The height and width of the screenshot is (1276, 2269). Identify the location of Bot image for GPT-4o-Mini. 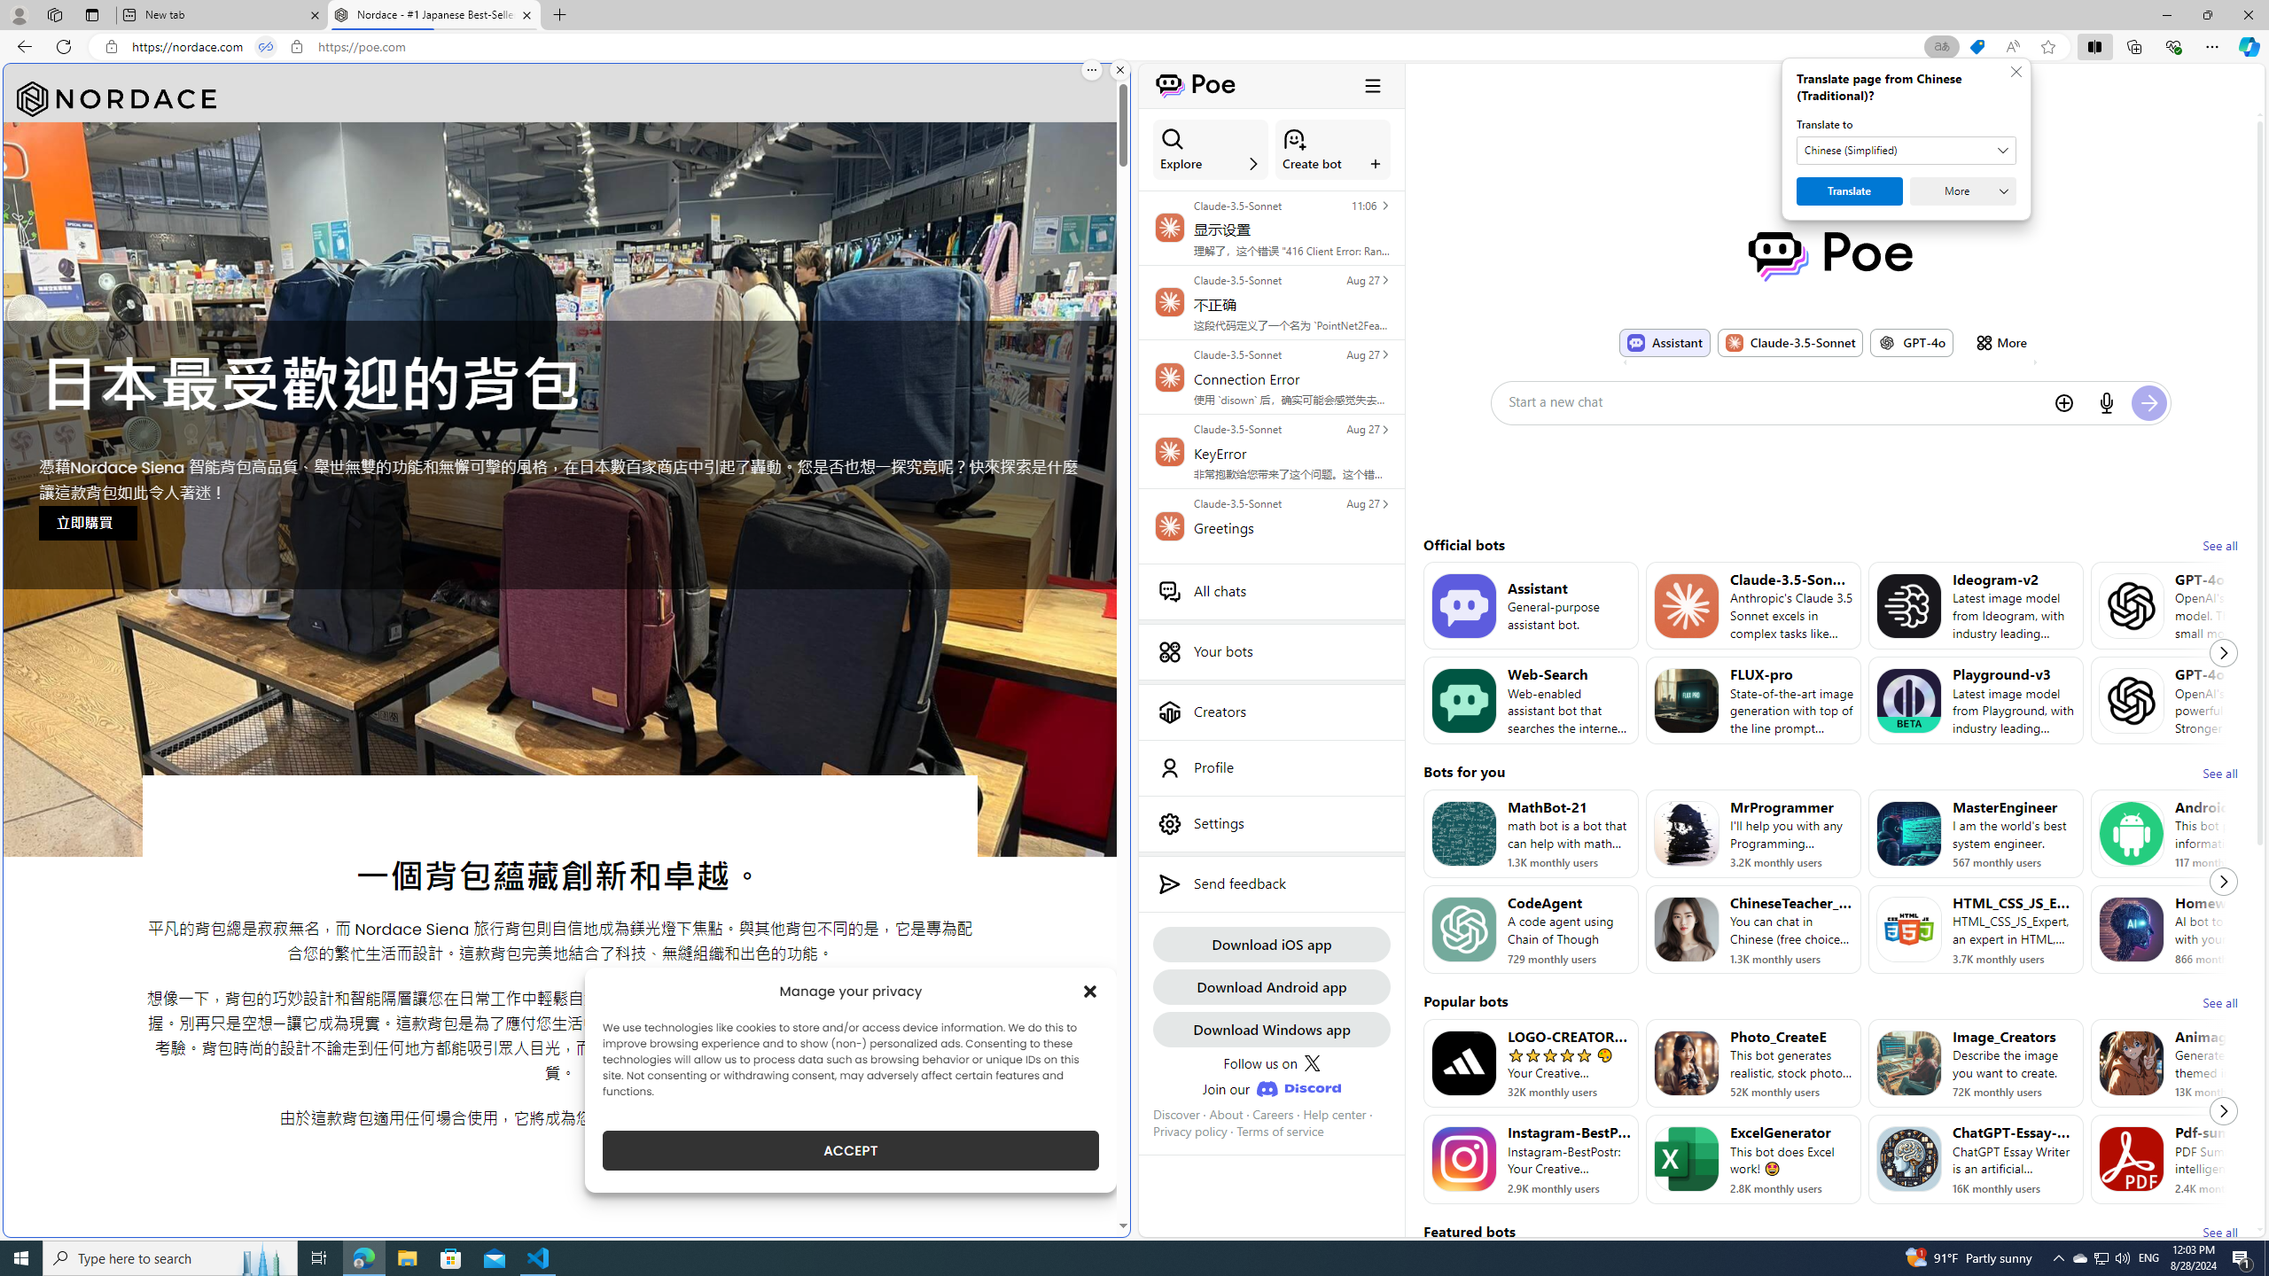
(2132, 605).